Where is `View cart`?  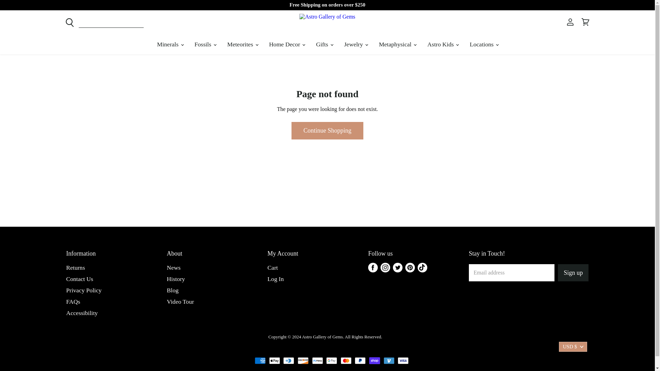 View cart is located at coordinates (585, 22).